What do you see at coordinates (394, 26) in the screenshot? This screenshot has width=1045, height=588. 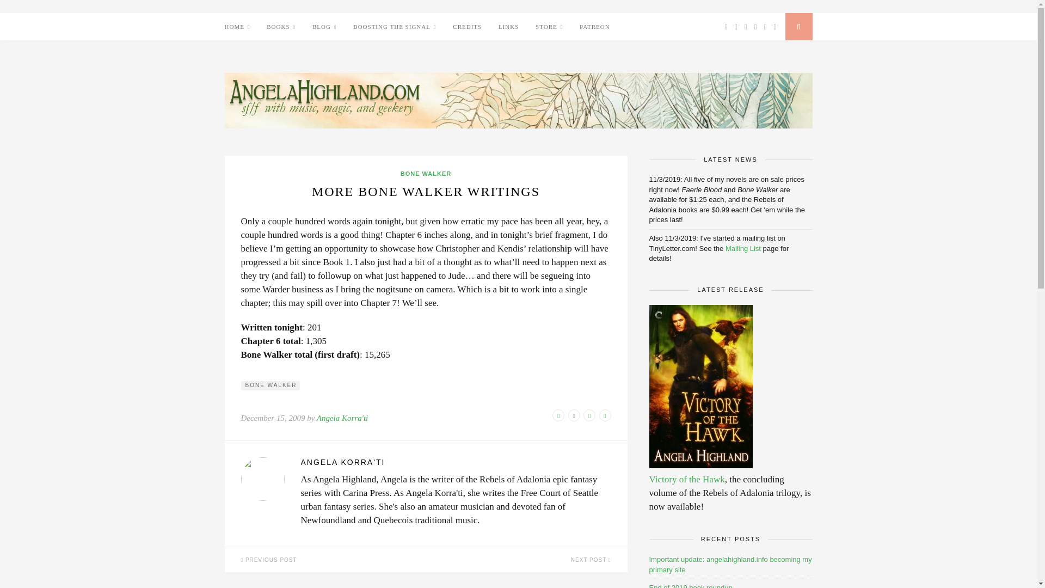 I see `BOOSTING THE SIGNAL` at bounding box center [394, 26].